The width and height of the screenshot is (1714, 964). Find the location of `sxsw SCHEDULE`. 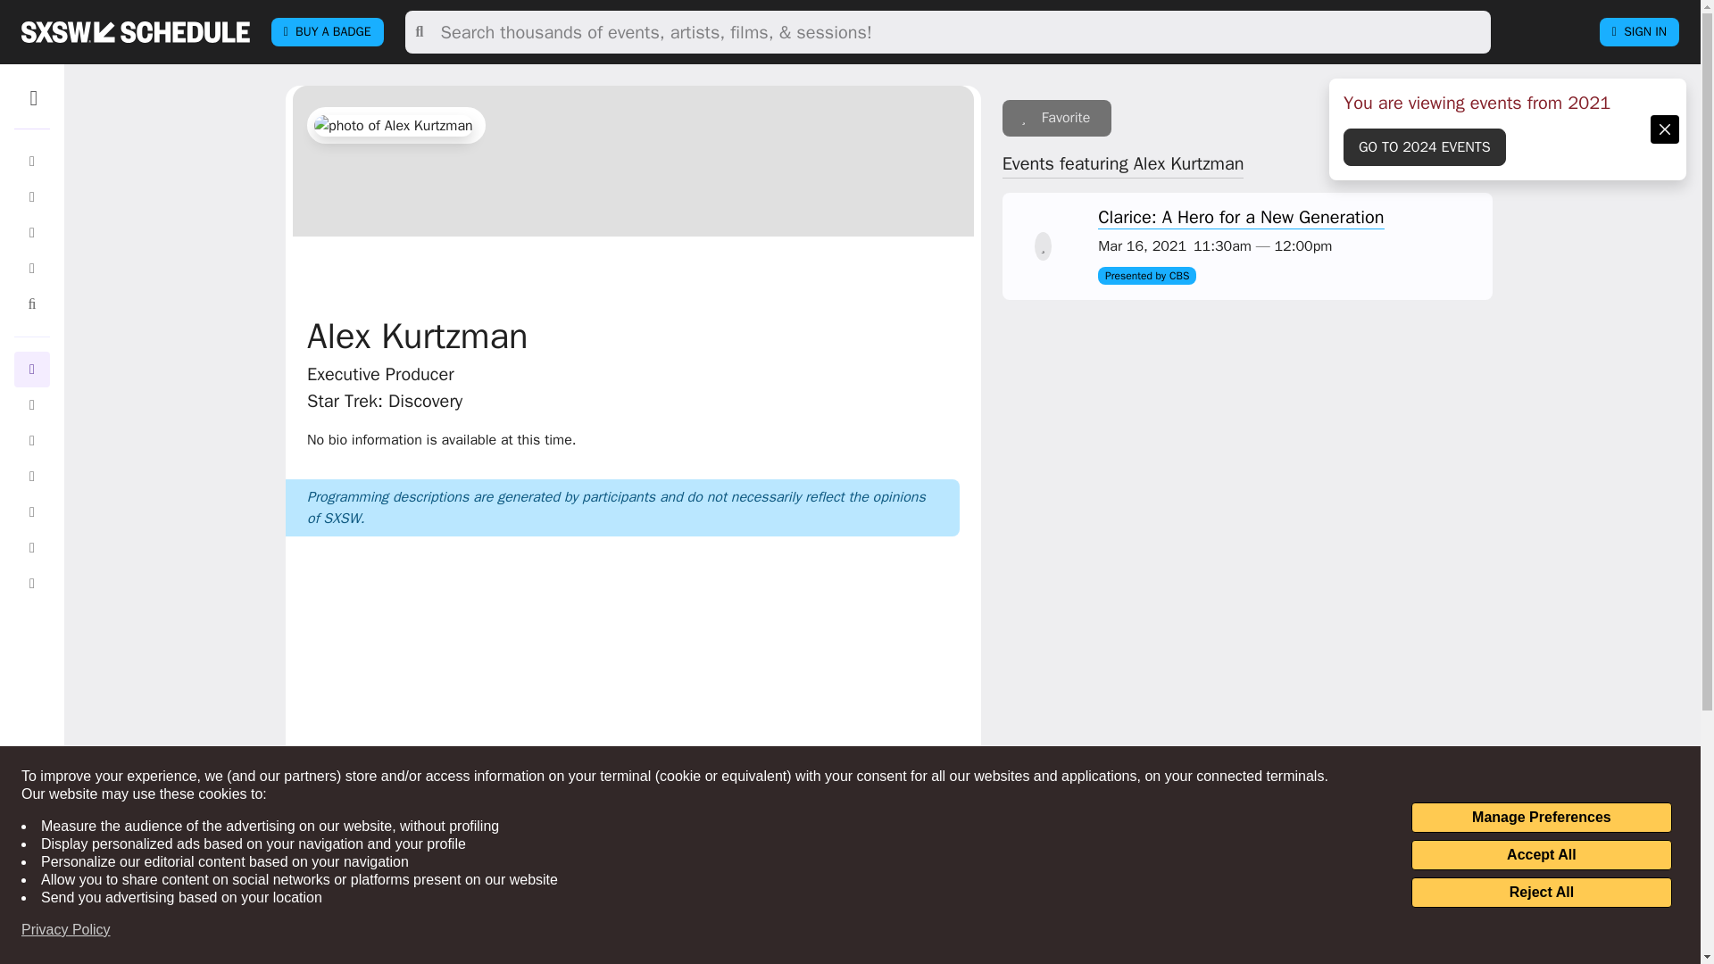

sxsw SCHEDULE is located at coordinates (135, 31).